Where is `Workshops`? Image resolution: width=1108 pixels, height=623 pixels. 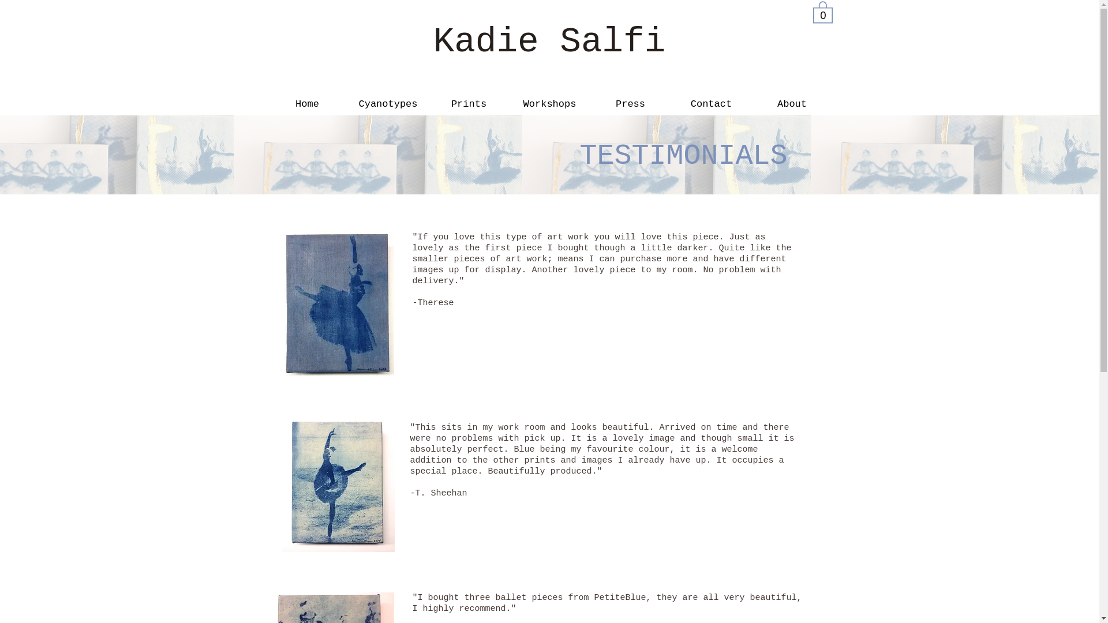 Workshops is located at coordinates (549, 107).